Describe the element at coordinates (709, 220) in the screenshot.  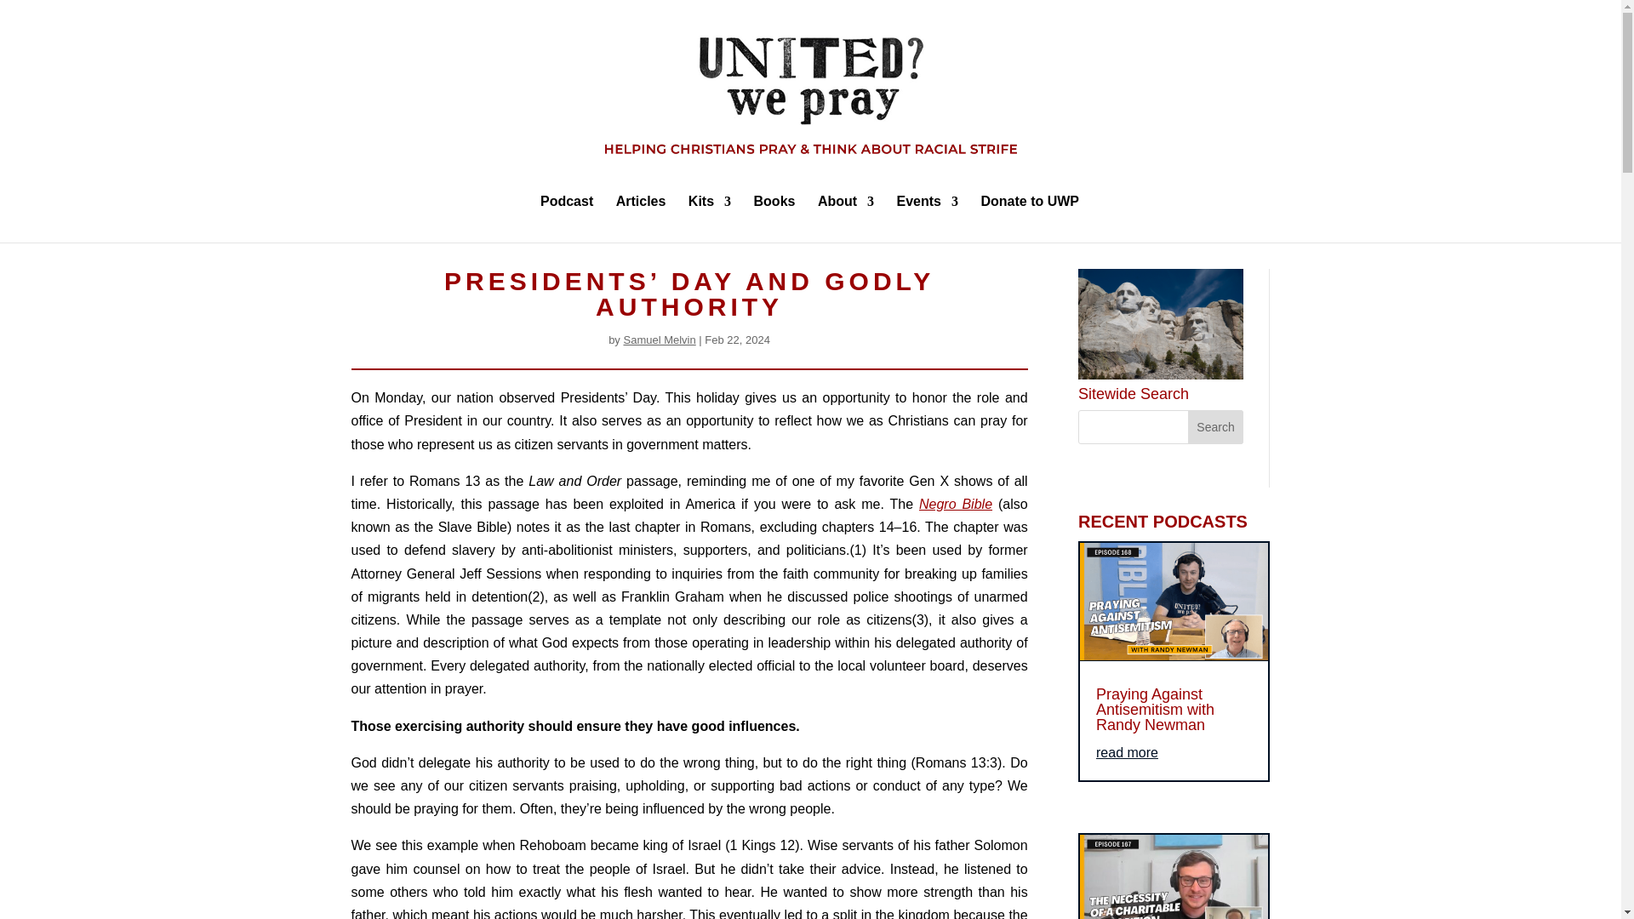
I see `Kits` at that location.